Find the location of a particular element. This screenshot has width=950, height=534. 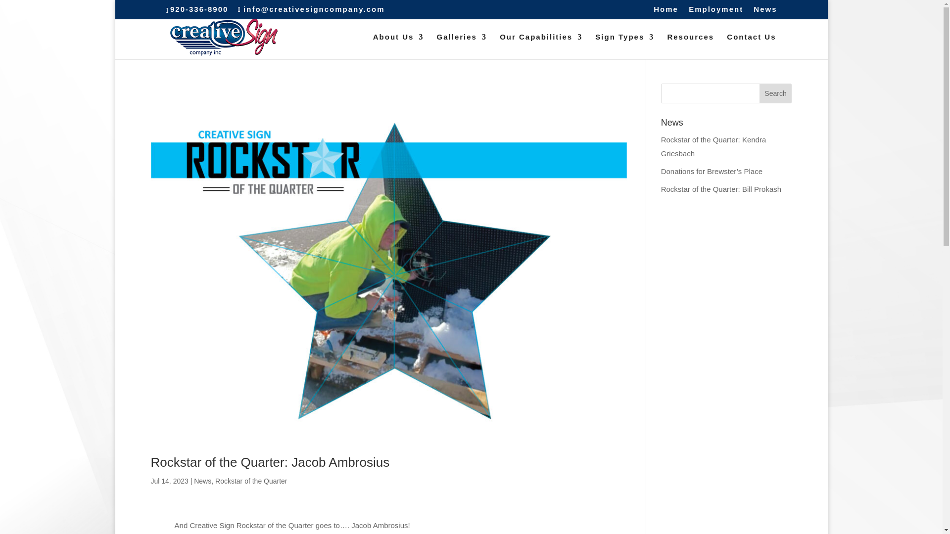

Galleries is located at coordinates (462, 46).